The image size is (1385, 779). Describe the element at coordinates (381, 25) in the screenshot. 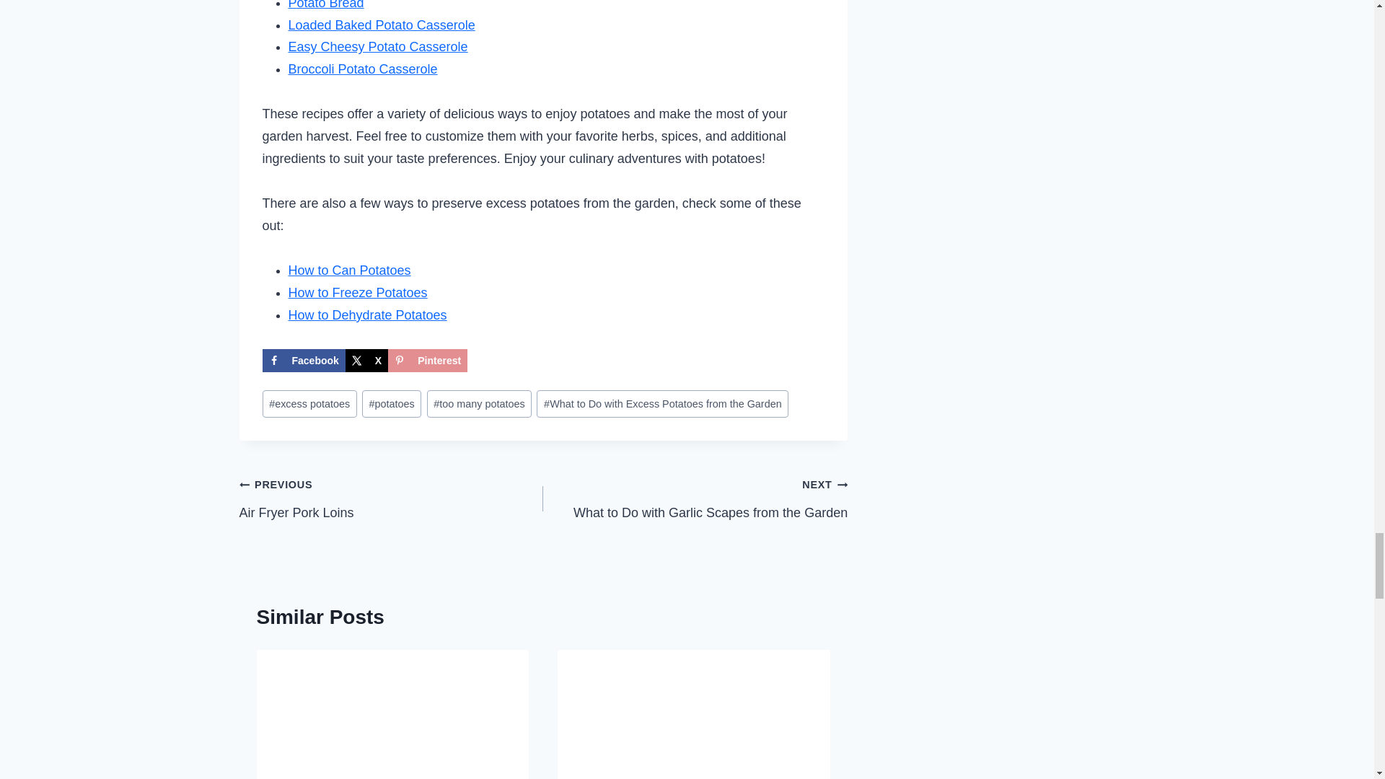

I see `Loaded Baked Potato Casserole` at that location.